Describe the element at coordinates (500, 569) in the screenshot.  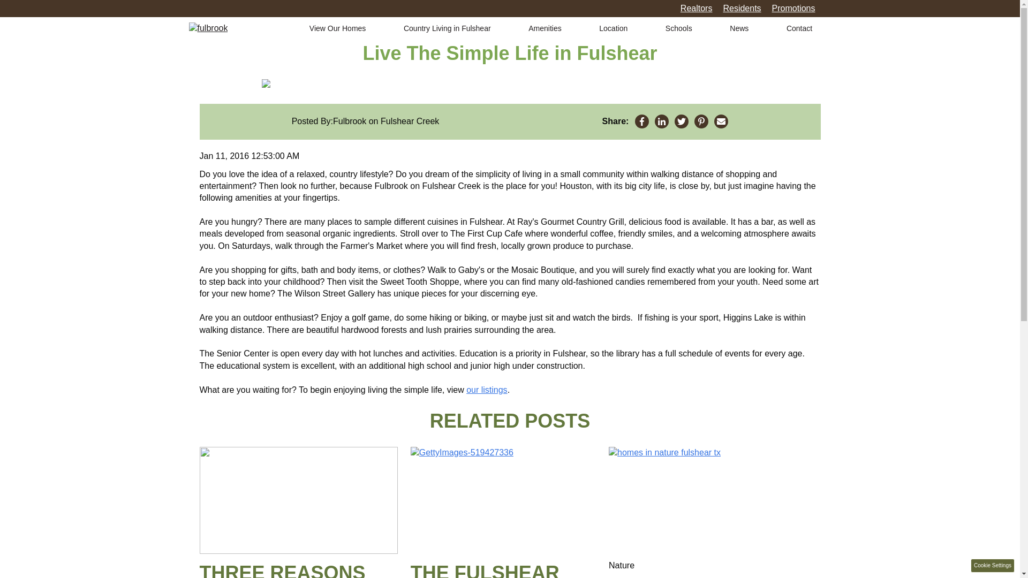
I see `THE FULSHEAR LIBRARY IS A RICH RESOURCE FOR FAMILIES` at that location.